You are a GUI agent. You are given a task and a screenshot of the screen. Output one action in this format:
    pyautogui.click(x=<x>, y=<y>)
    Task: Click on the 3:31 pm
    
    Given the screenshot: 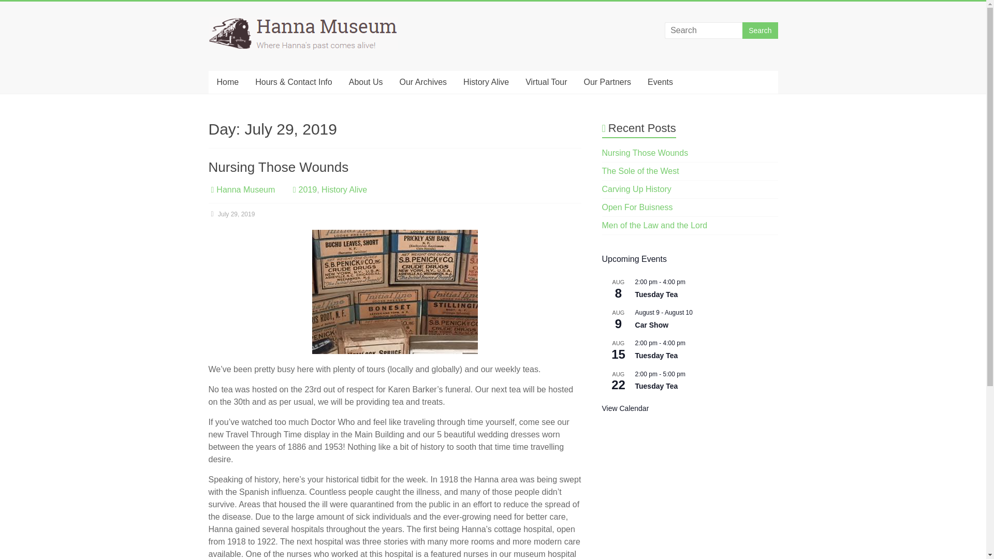 What is the action you would take?
    pyautogui.click(x=231, y=214)
    